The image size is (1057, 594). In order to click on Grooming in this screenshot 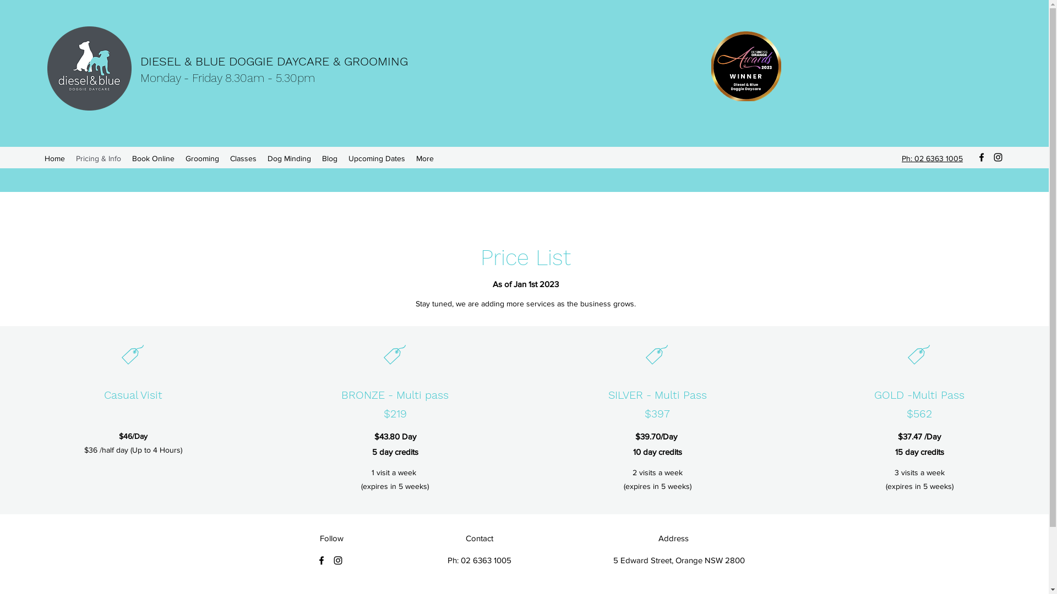, I will do `click(203, 158)`.